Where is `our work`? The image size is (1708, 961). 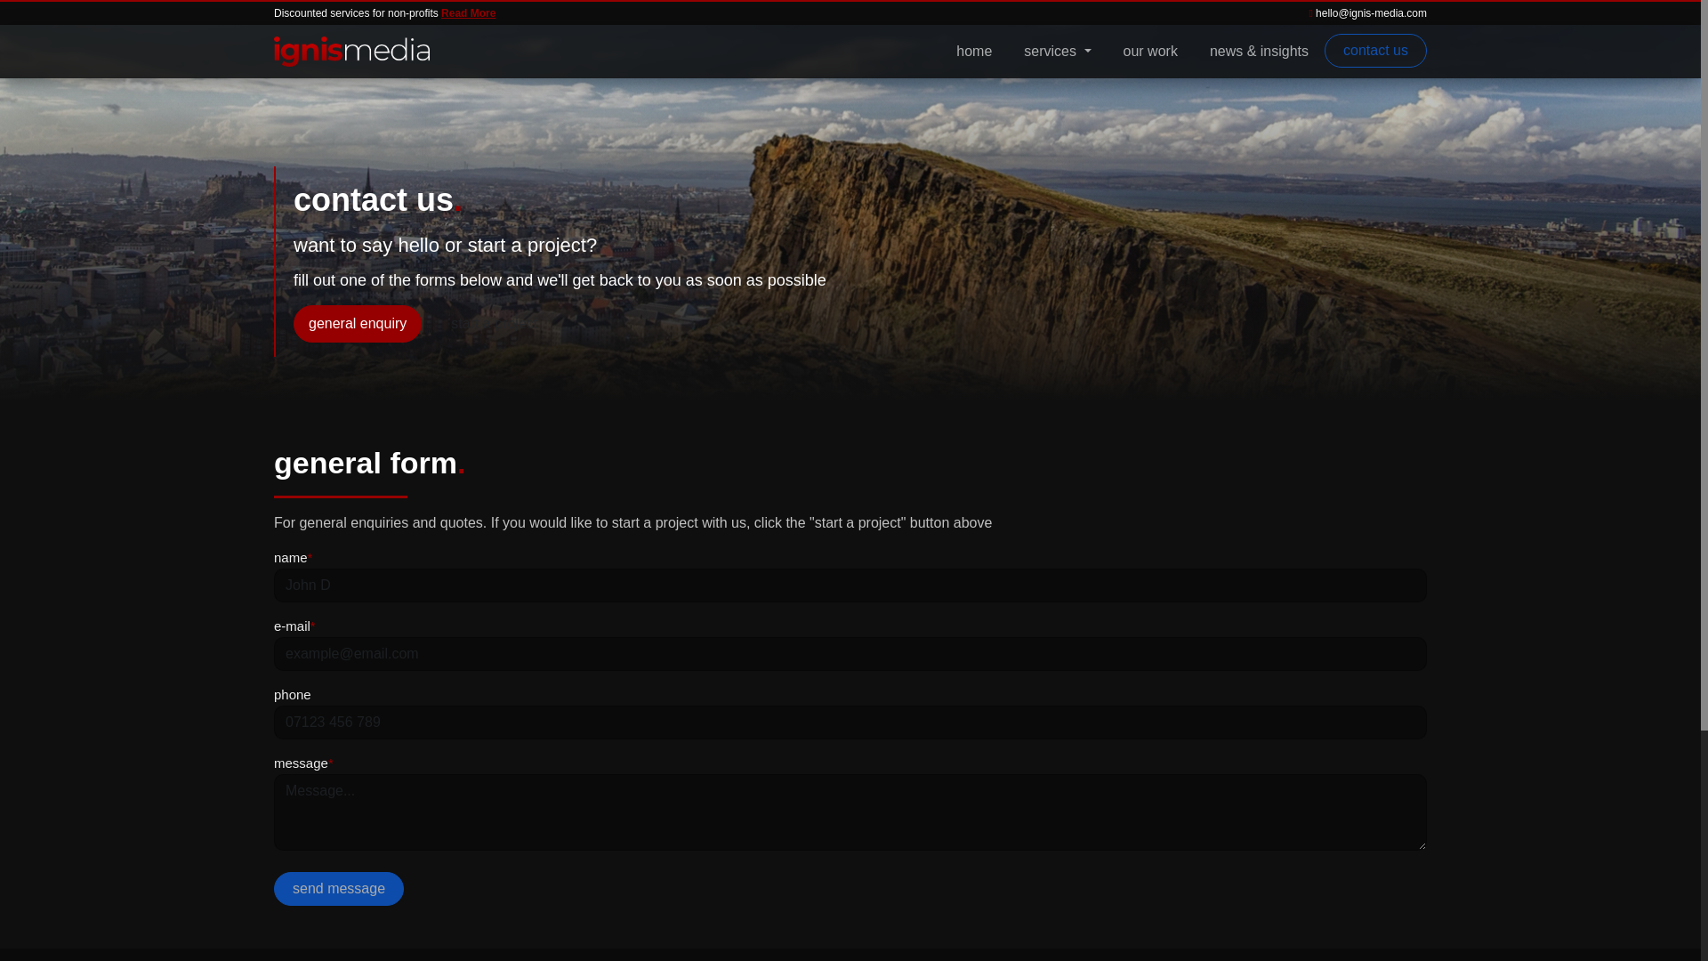 our work is located at coordinates (1151, 51).